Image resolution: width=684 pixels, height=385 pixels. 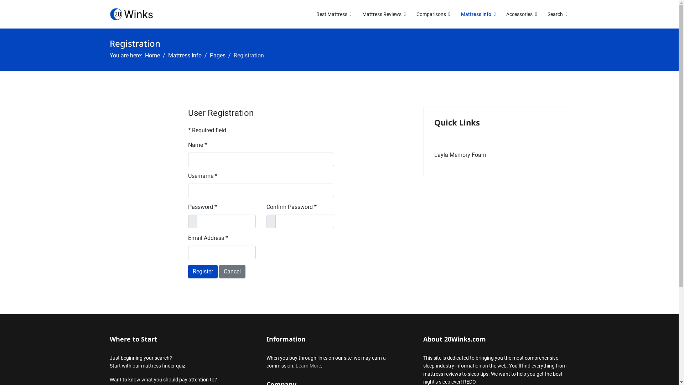 I want to click on Mattress Reviews, so click(x=384, y=14).